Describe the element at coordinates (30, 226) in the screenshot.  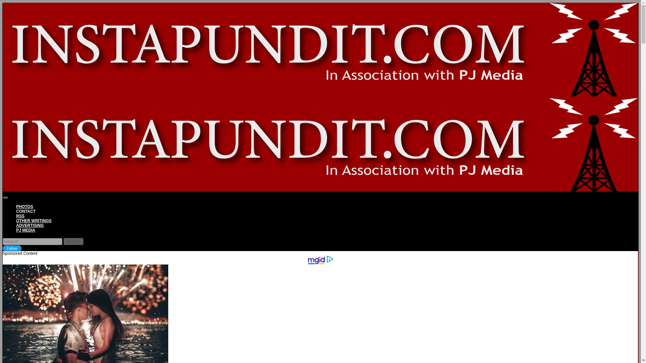
I see `ADVERTISING` at that location.